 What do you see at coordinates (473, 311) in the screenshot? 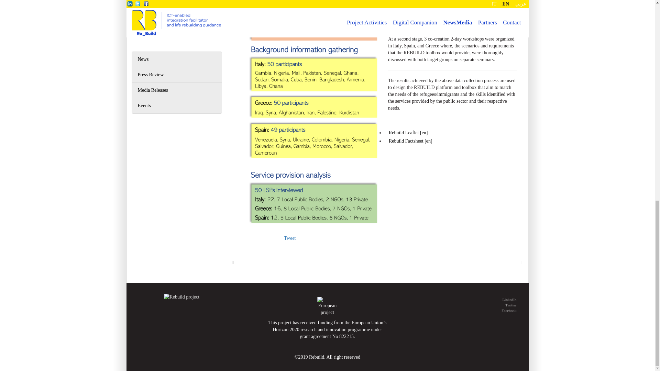
I see `Facebook` at bounding box center [473, 311].